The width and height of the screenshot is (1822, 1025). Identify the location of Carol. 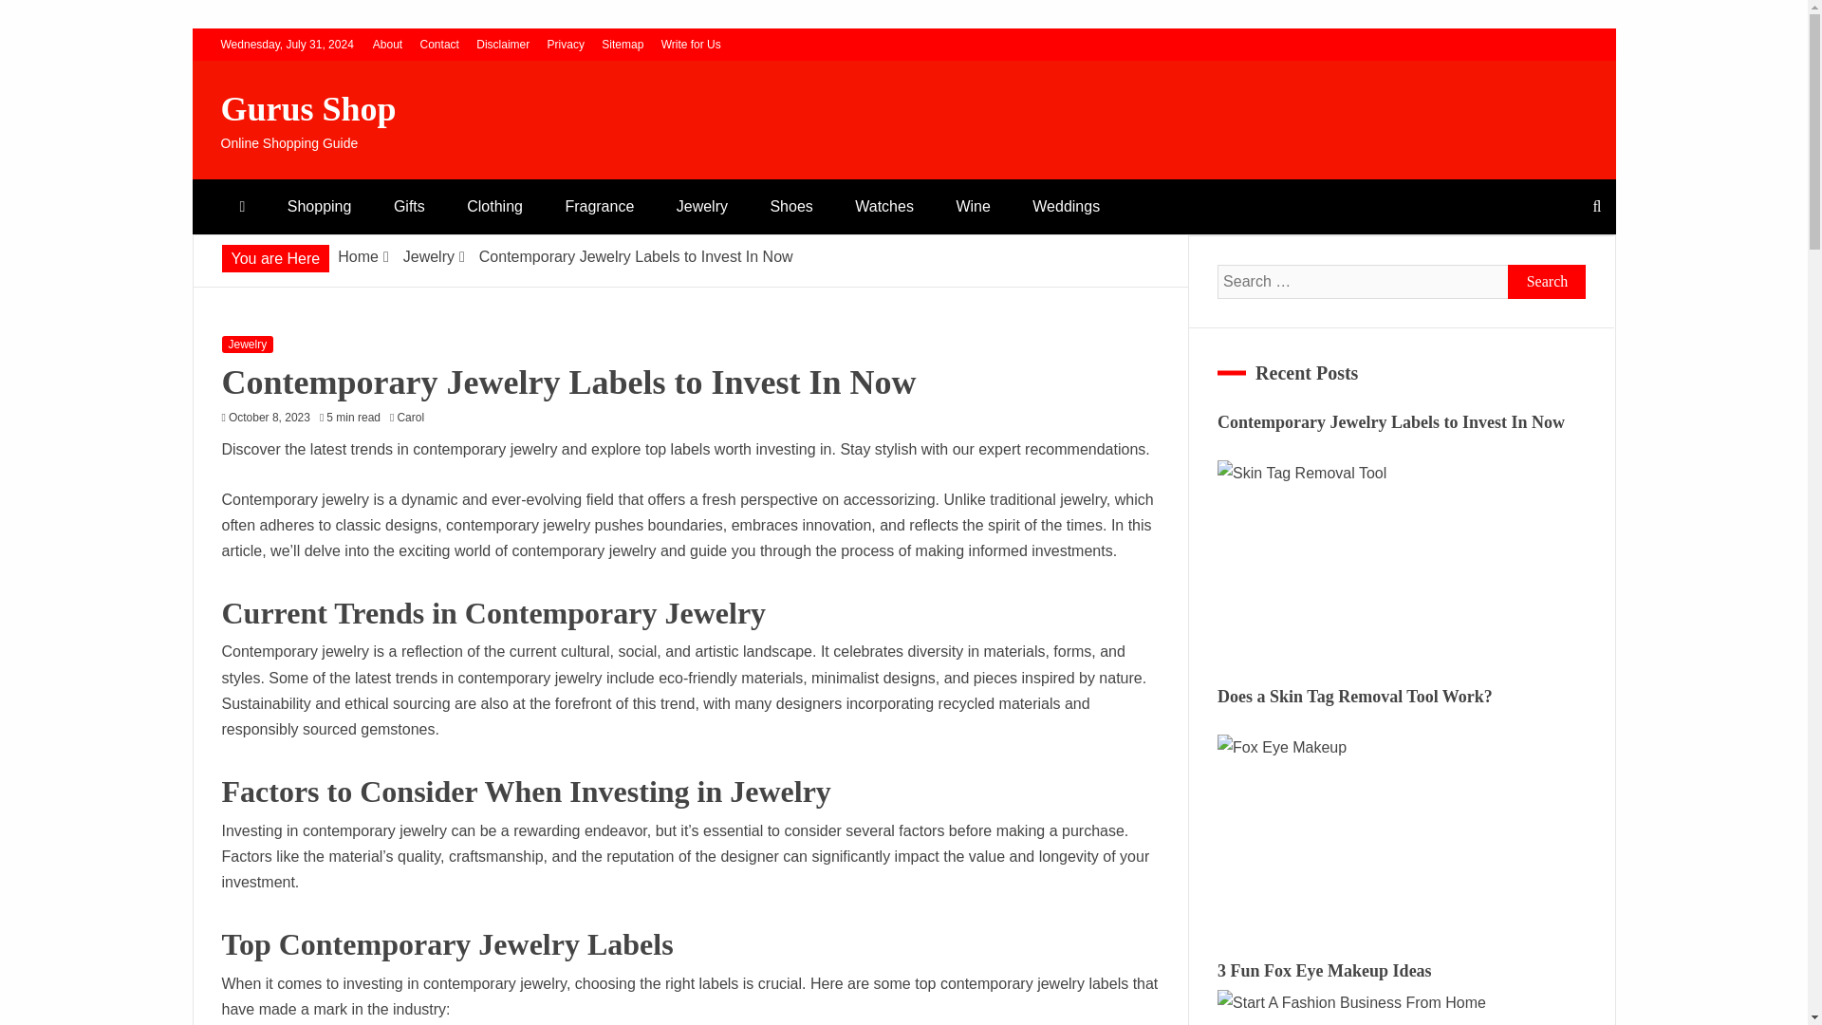
(415, 418).